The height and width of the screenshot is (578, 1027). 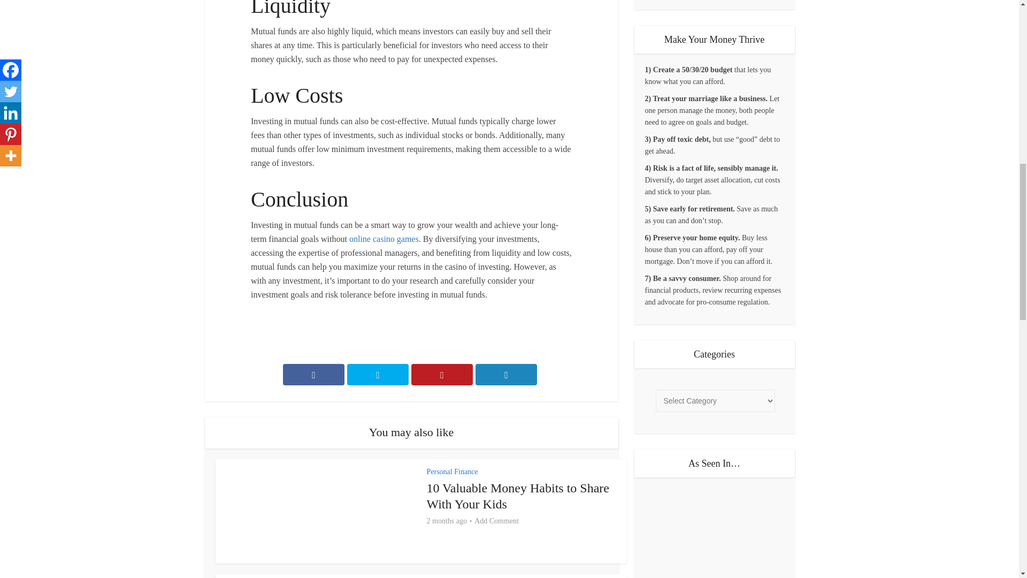 What do you see at coordinates (518, 496) in the screenshot?
I see `10 Valuable Money Habits to Share With Your Kids` at bounding box center [518, 496].